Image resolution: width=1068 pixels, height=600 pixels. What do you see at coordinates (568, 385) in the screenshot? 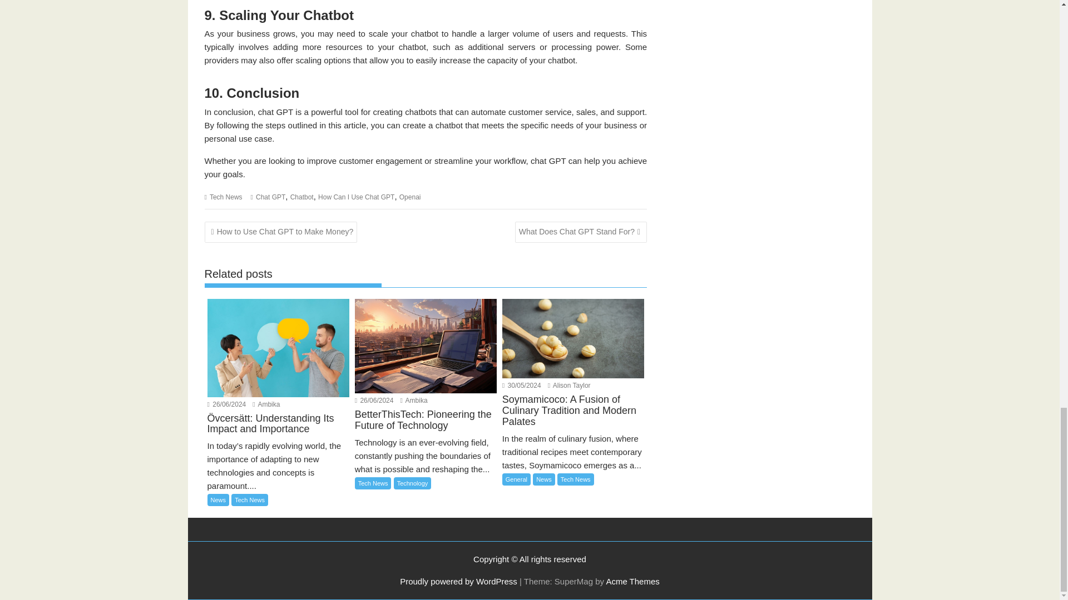
I see `Alison Taylor` at bounding box center [568, 385].